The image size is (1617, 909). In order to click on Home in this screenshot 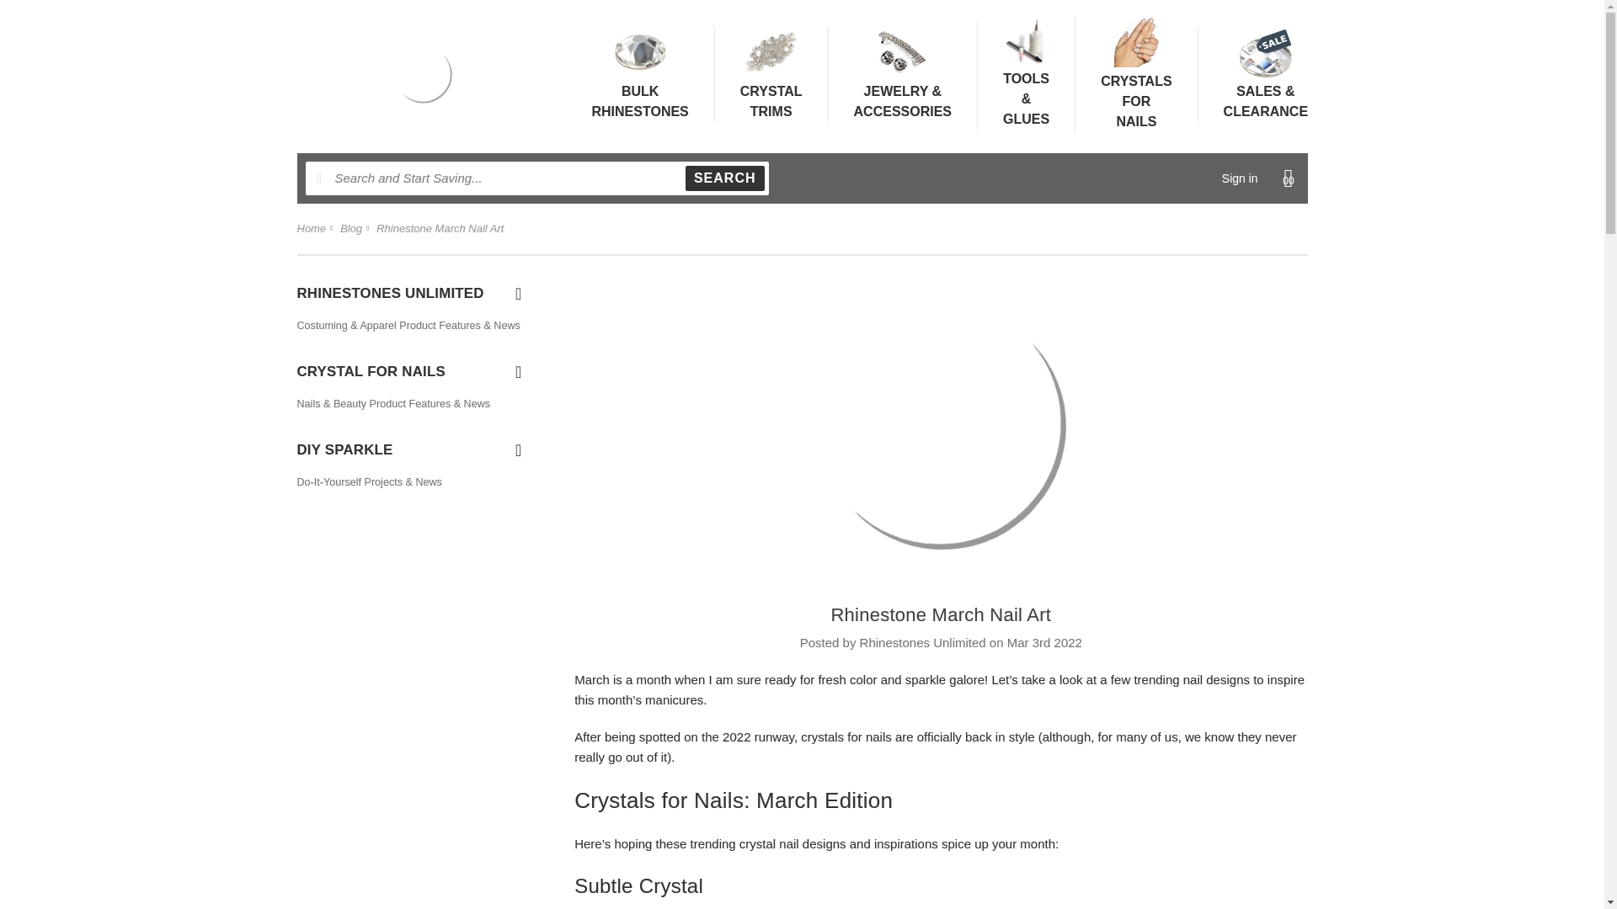, I will do `click(311, 227)`.